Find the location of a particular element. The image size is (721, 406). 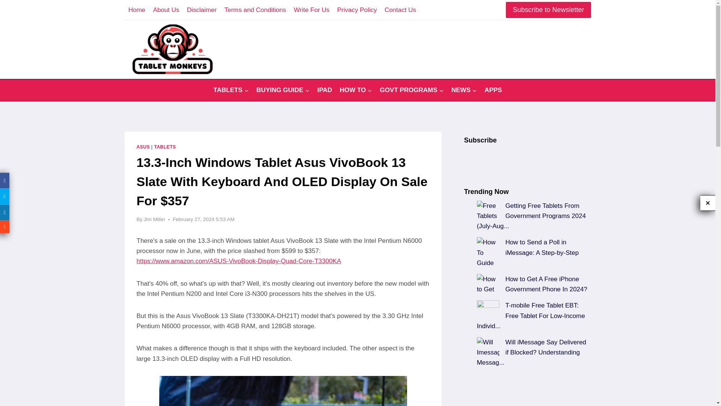

About Us is located at coordinates (166, 10).